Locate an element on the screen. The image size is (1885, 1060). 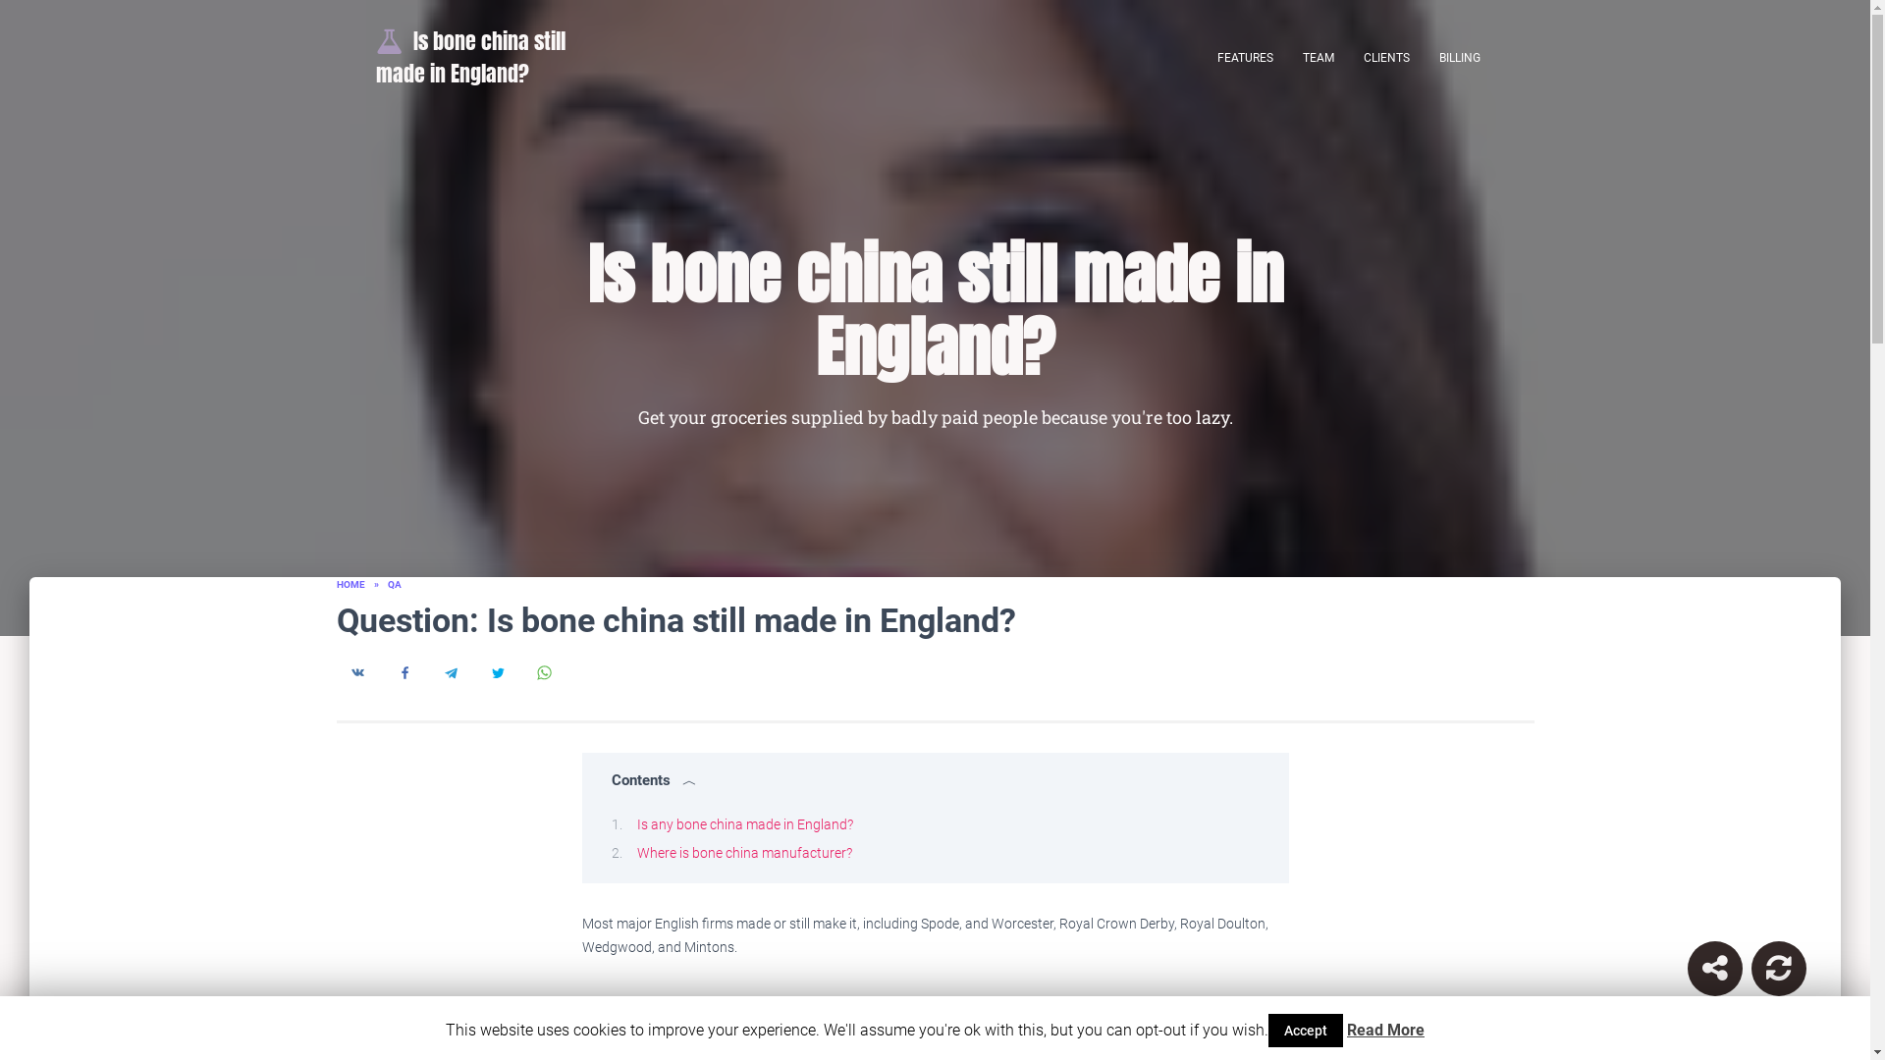
Accept is located at coordinates (1306, 1031).